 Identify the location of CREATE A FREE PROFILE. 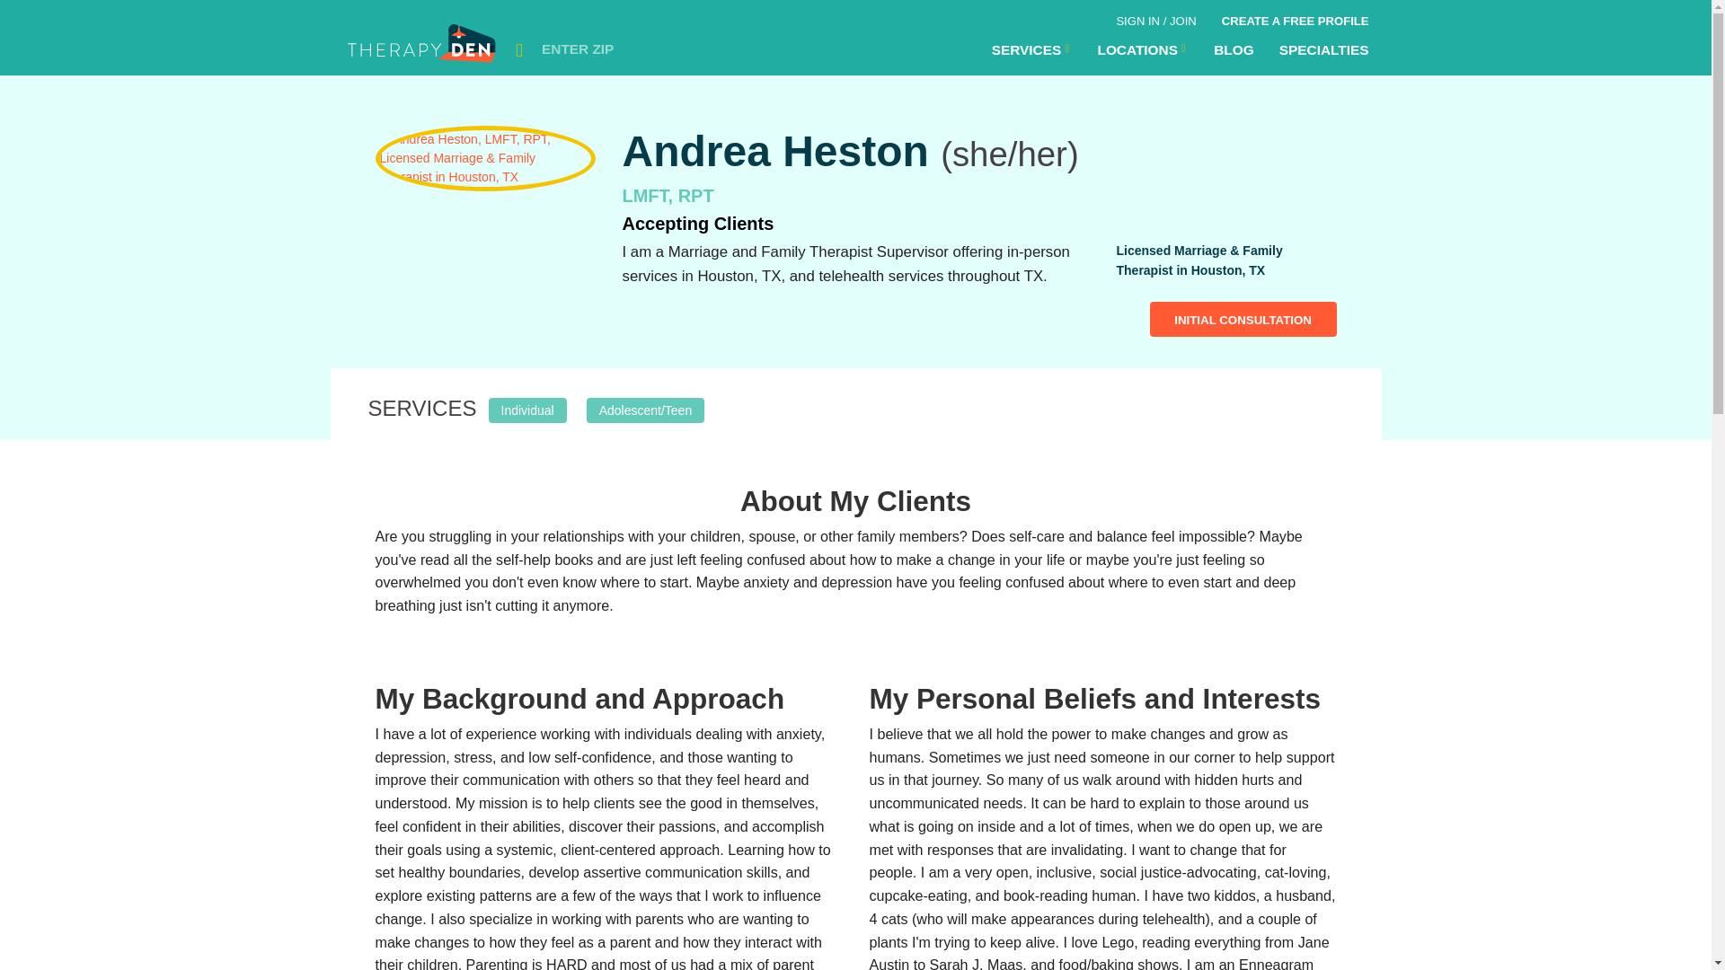
(1295, 18).